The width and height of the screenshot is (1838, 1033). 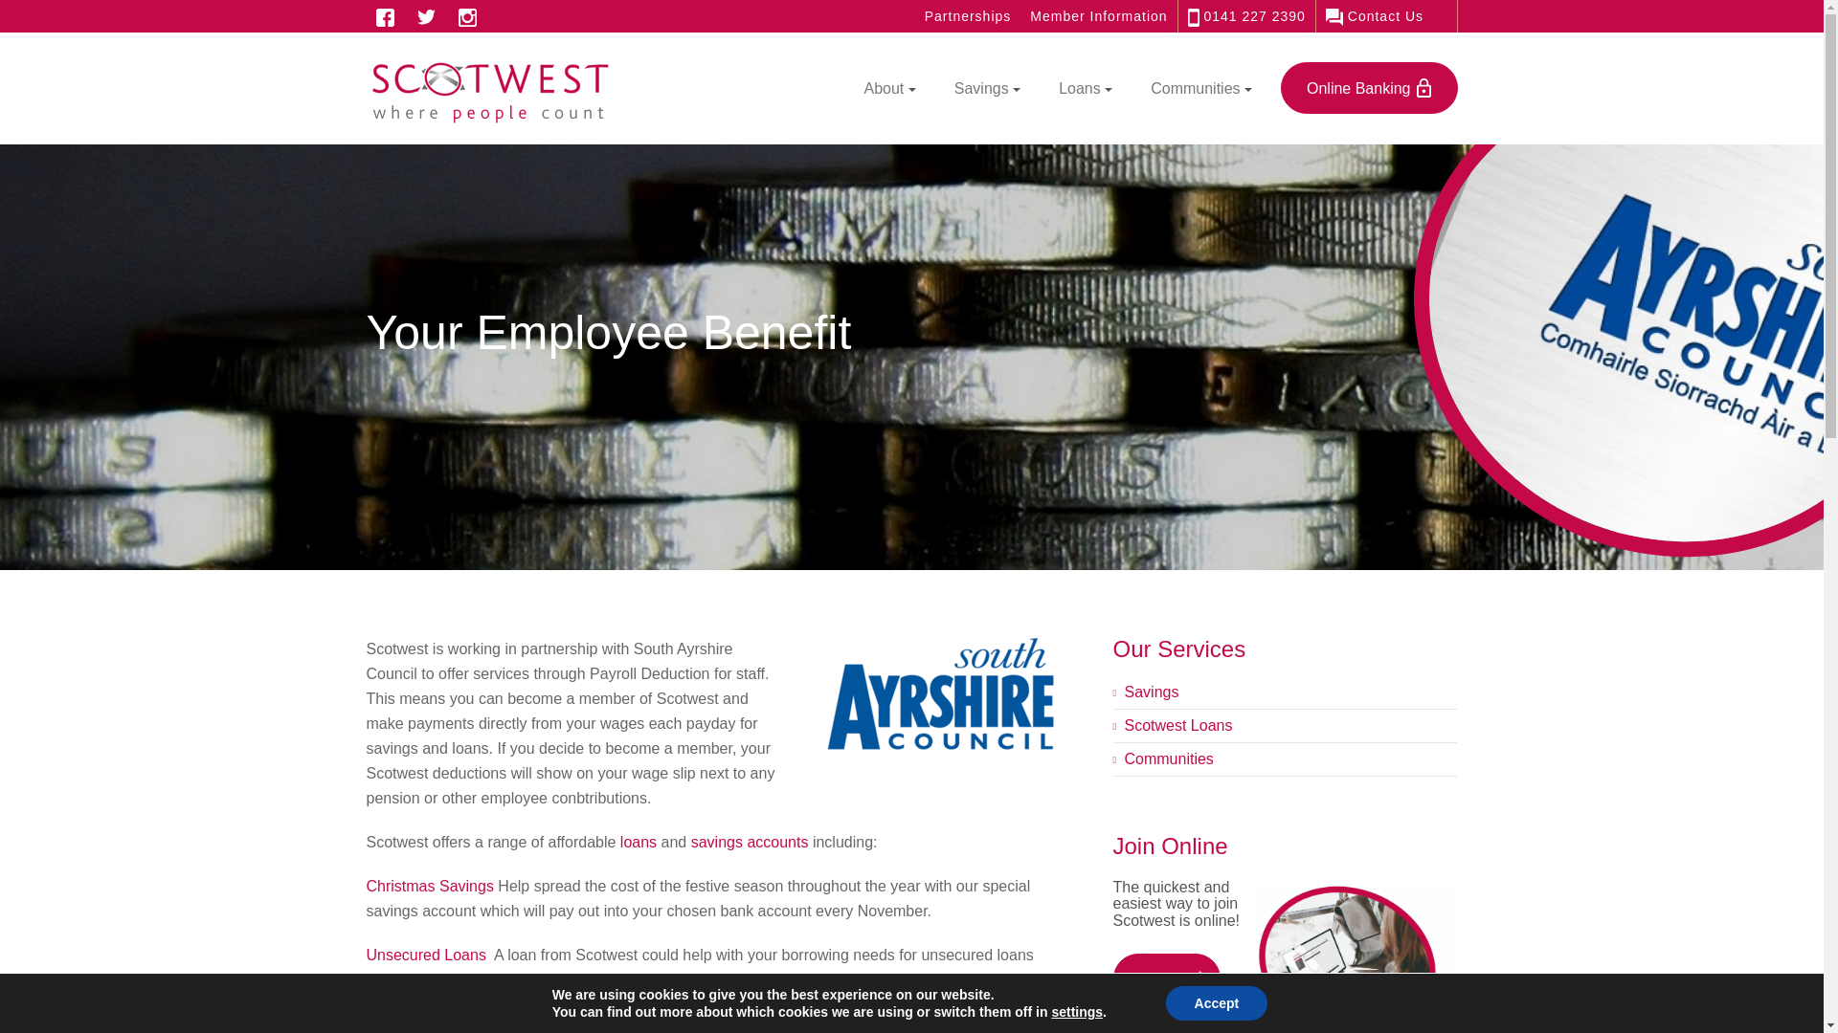 I want to click on About, so click(x=884, y=88).